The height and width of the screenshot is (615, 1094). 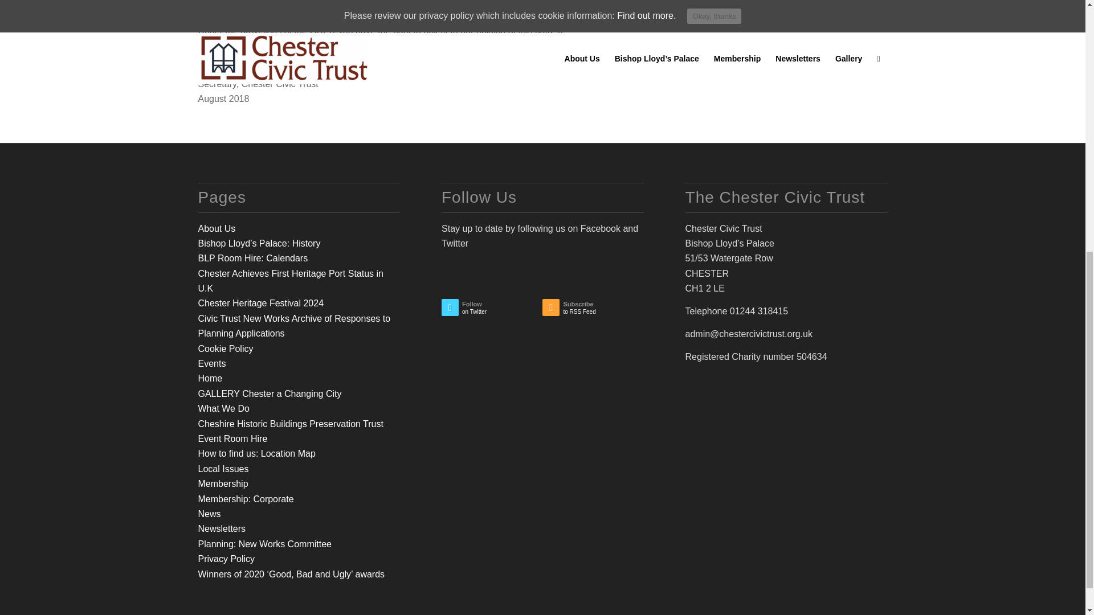 I want to click on News, so click(x=209, y=514).